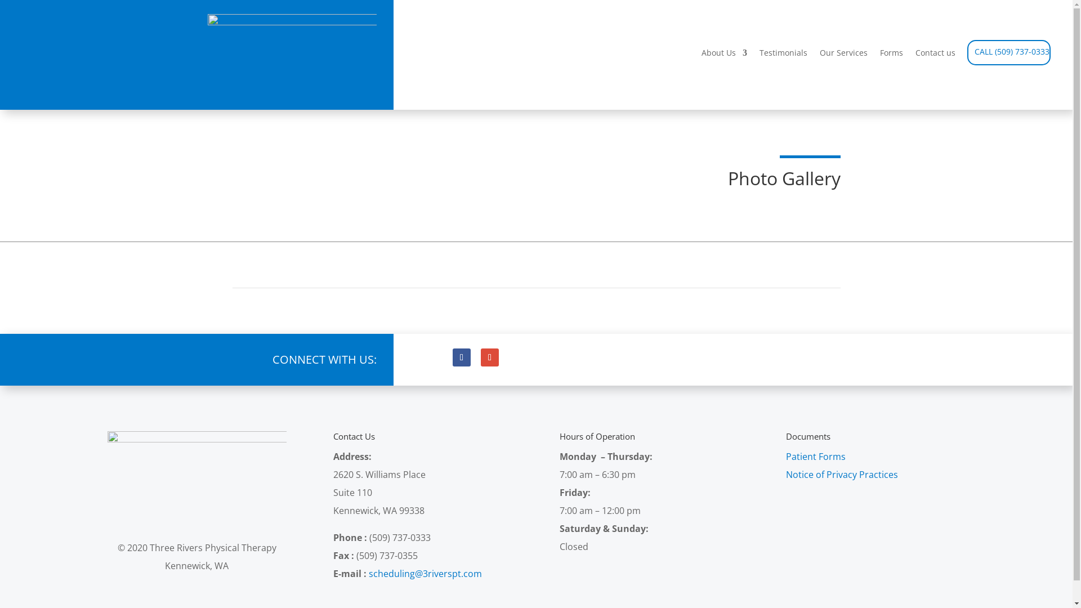 This screenshot has height=608, width=1081. I want to click on Patient Forms, so click(816, 457).